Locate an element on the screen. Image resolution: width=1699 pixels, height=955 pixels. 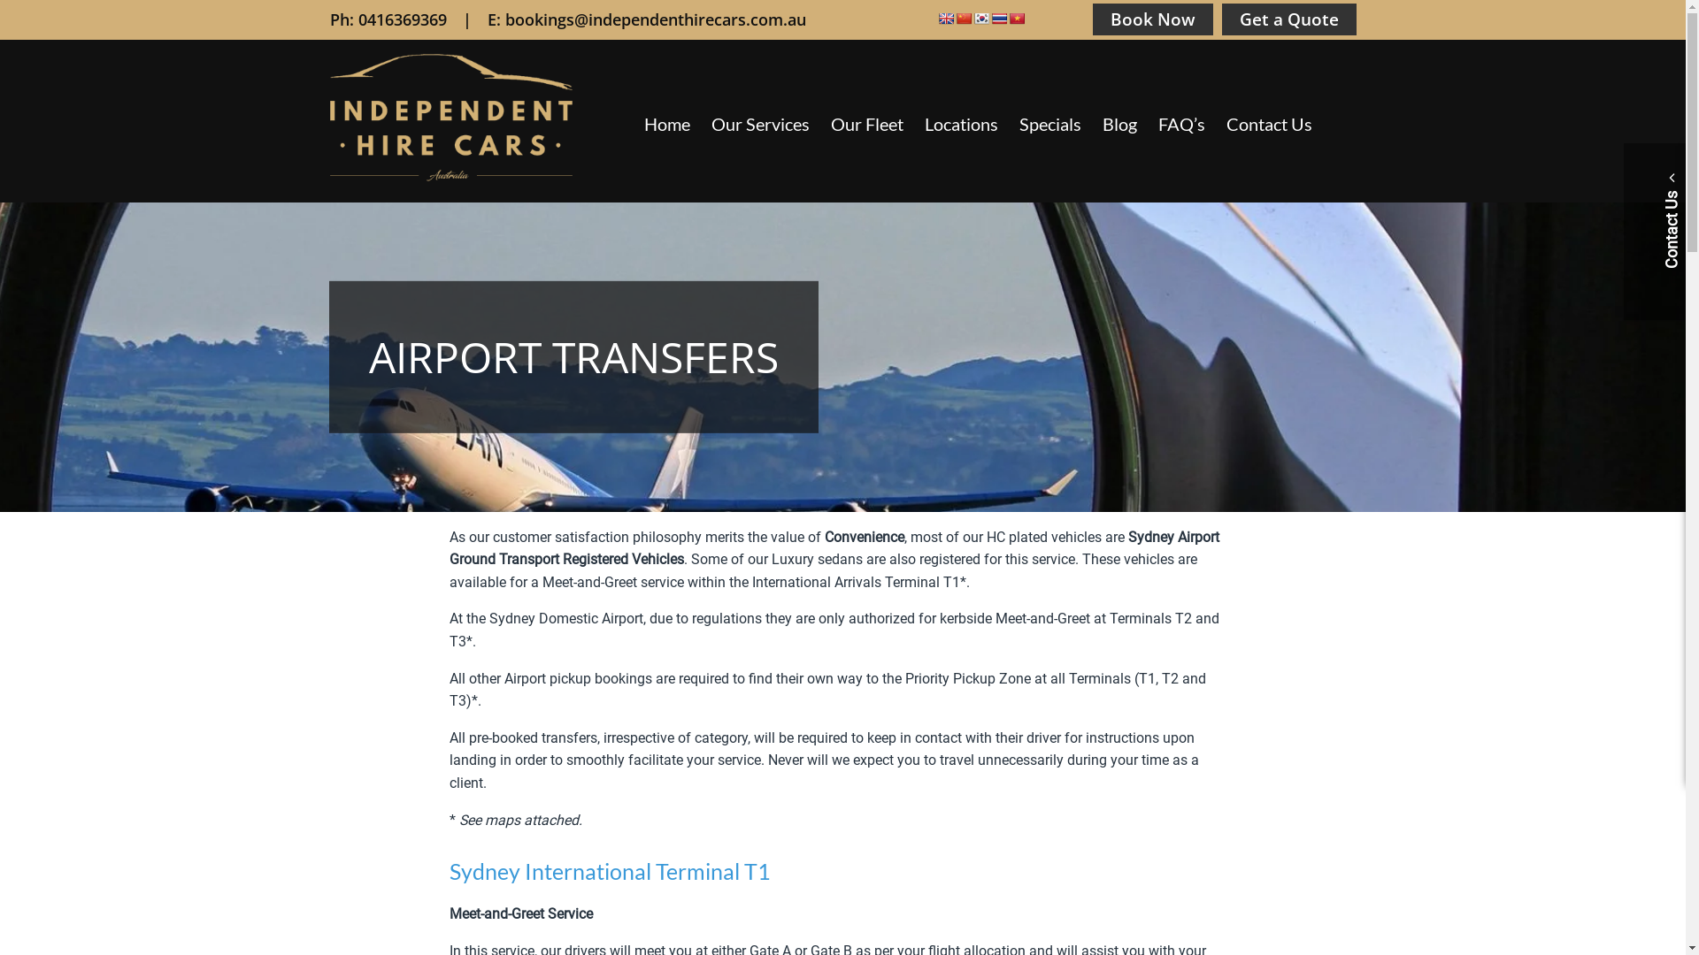
Specials is located at coordinates (1050, 124).